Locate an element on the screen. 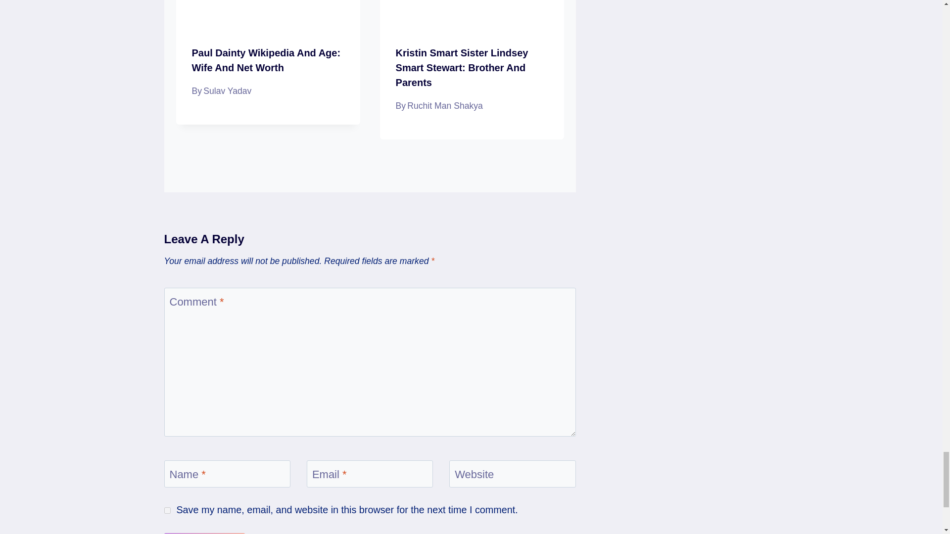 This screenshot has height=534, width=950. Post Comment is located at coordinates (205, 533).